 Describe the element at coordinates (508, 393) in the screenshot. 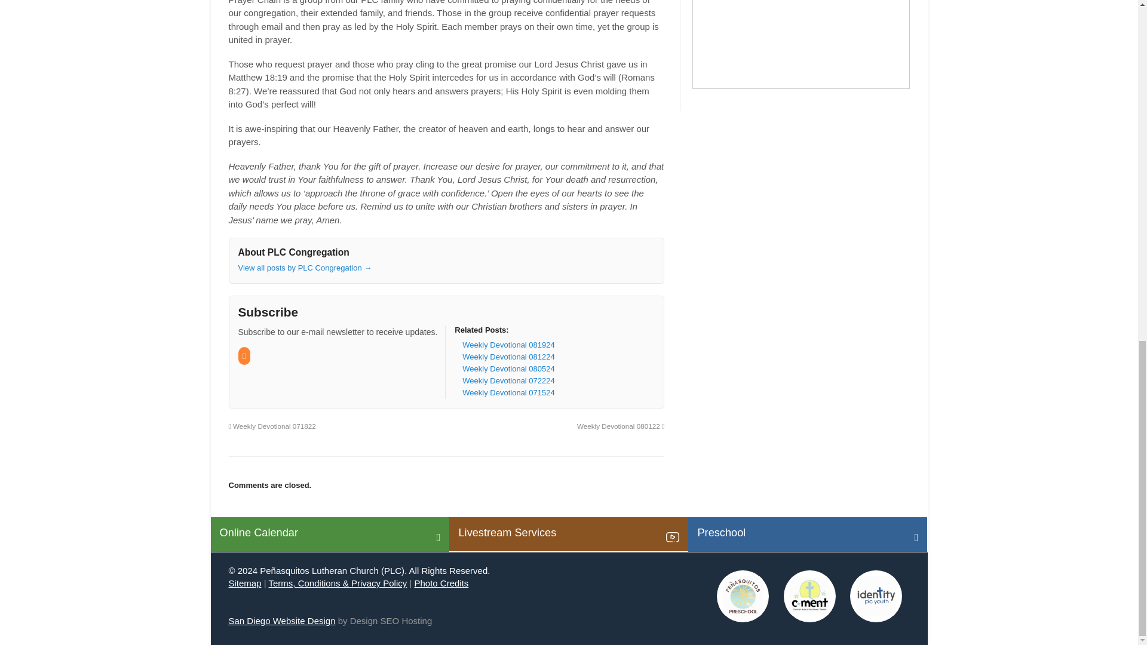

I see `Weekly Devotional 071524` at that location.